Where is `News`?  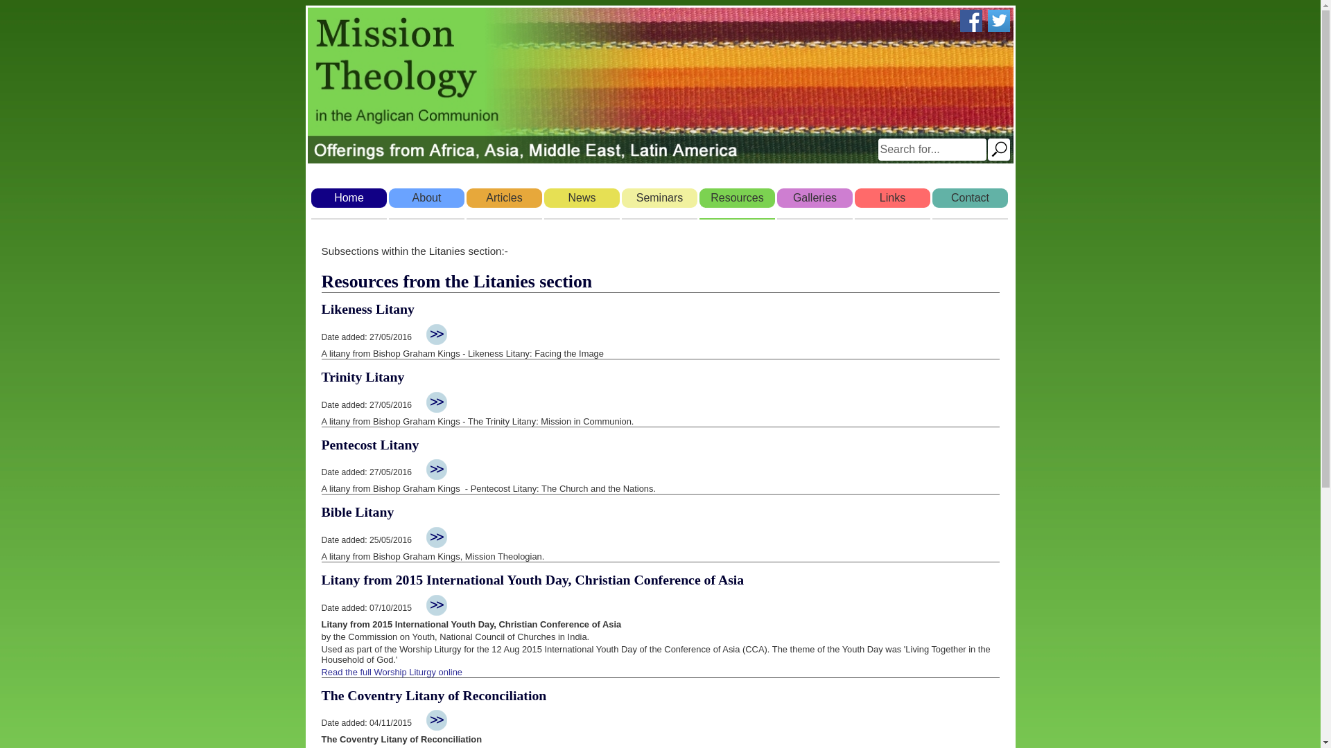 News is located at coordinates (581, 198).